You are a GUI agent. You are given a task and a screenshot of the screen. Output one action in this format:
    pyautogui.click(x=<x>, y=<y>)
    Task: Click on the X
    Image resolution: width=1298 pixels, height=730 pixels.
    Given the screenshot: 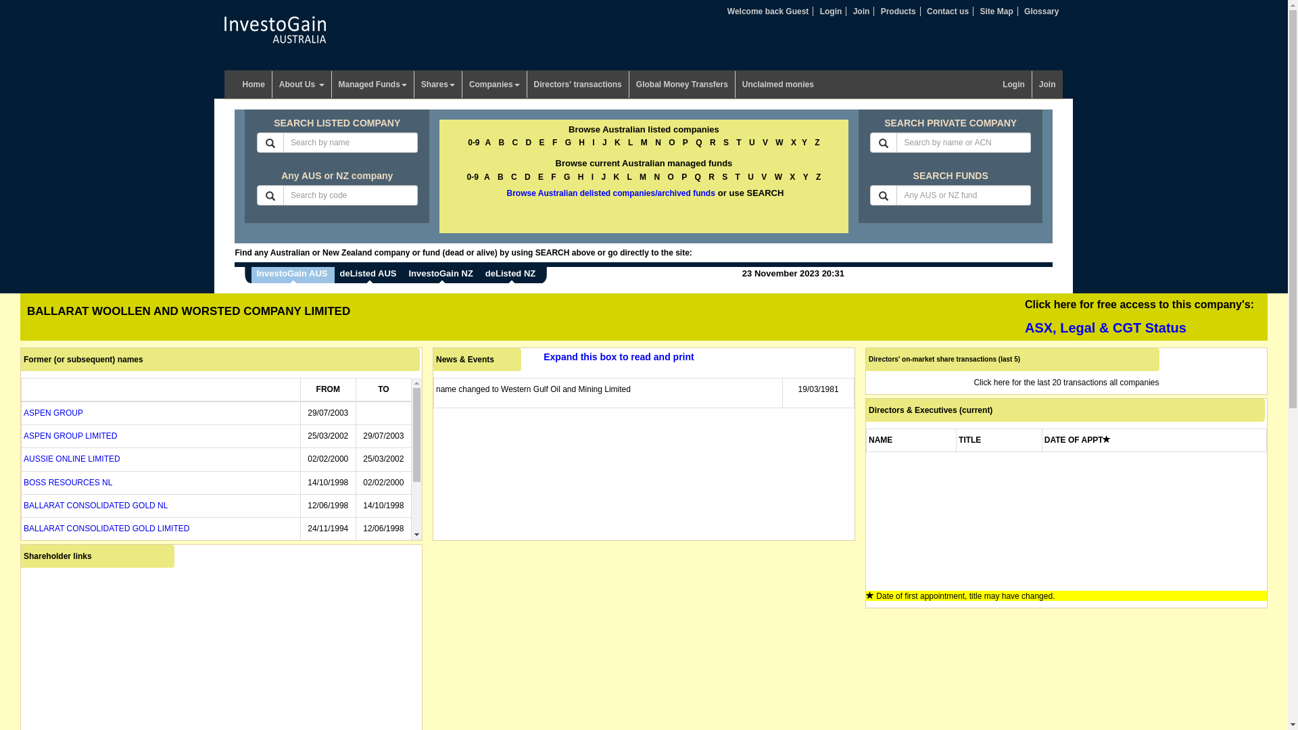 What is the action you would take?
    pyautogui.click(x=792, y=177)
    